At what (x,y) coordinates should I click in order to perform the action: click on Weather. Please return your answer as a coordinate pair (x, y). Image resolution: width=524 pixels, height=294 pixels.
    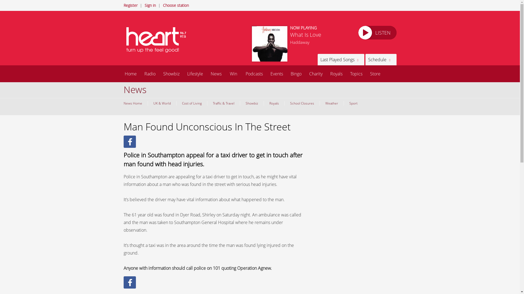
    Looking at the image, I should click on (331, 103).